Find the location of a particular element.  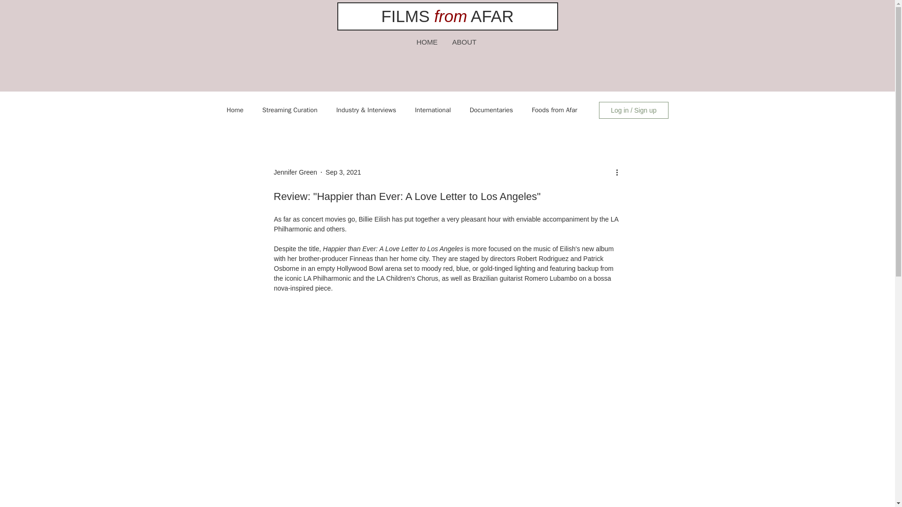

Documentaries is located at coordinates (491, 110).